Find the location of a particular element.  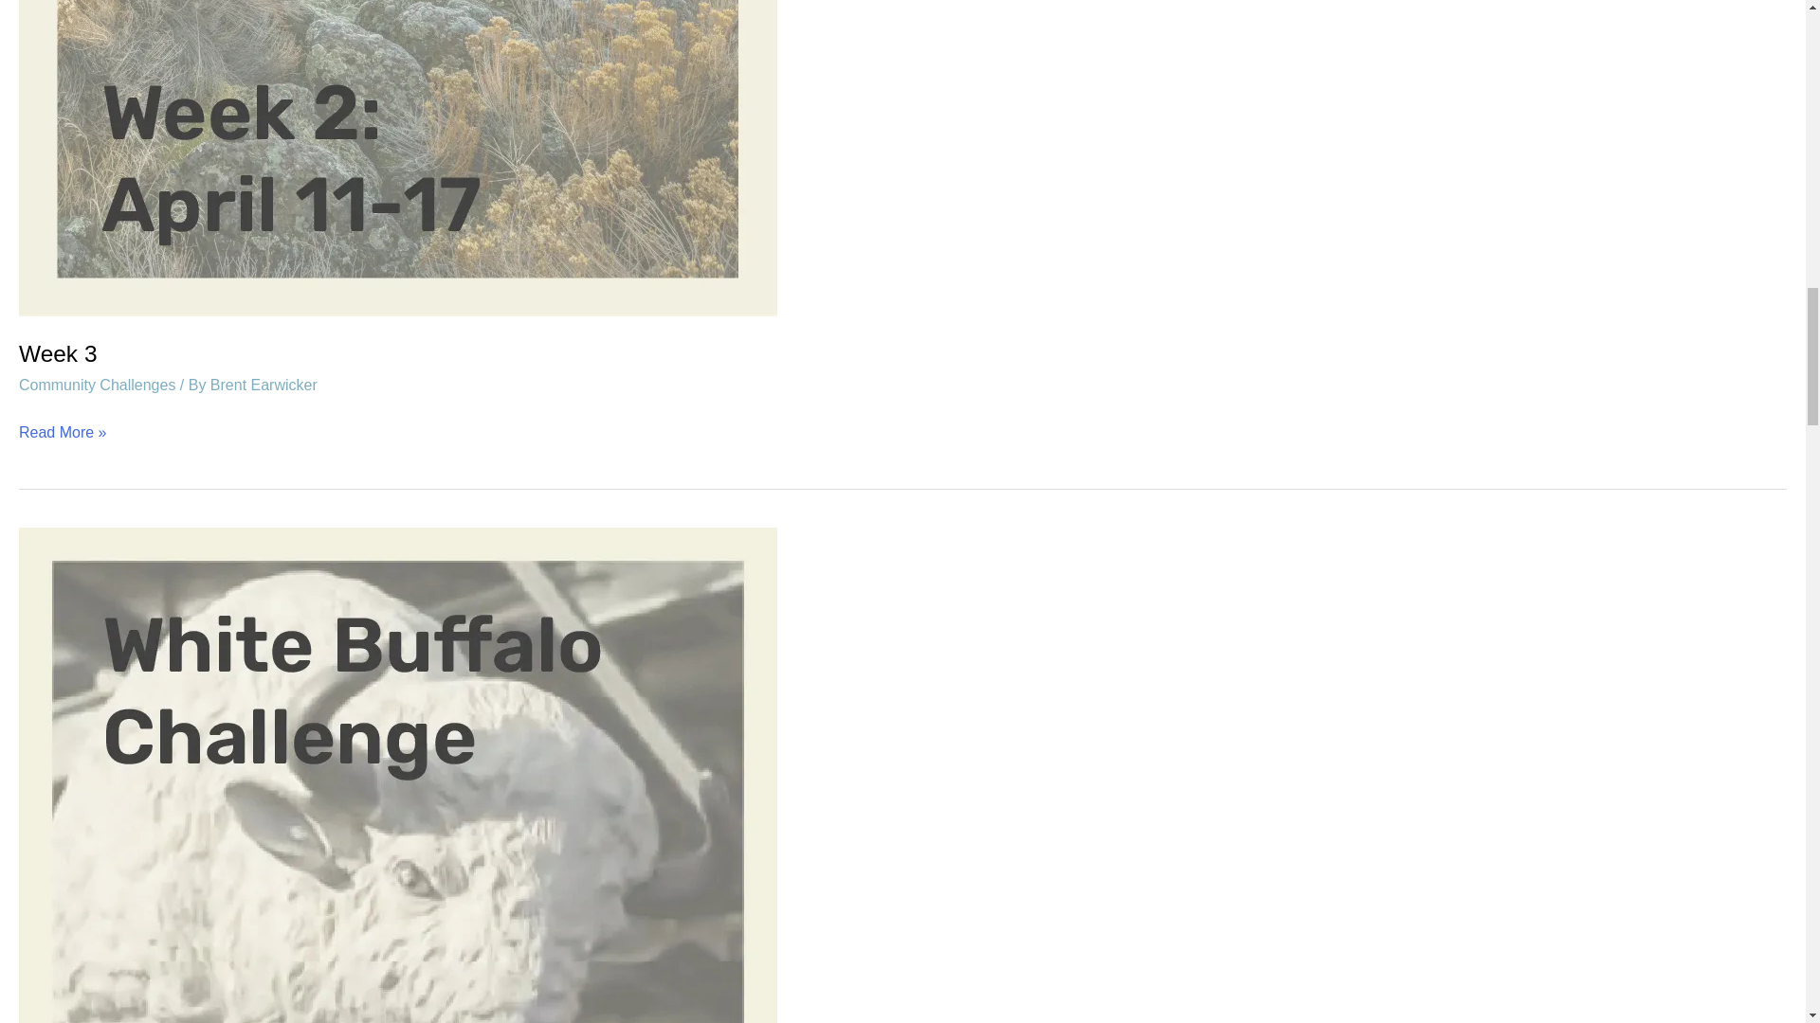

Brent Earwicker is located at coordinates (264, 385).